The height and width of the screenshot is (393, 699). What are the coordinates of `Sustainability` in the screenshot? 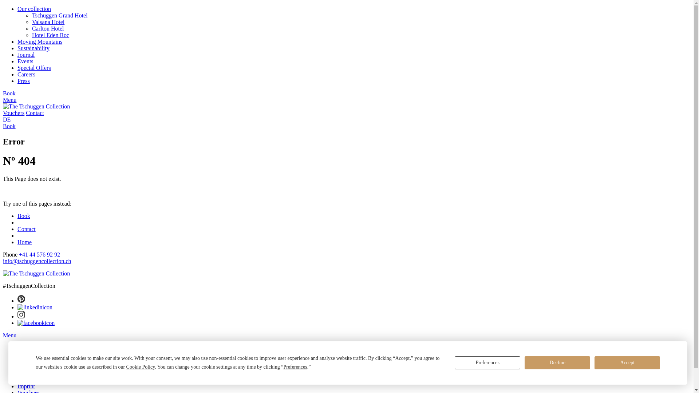 It's located at (33, 48).